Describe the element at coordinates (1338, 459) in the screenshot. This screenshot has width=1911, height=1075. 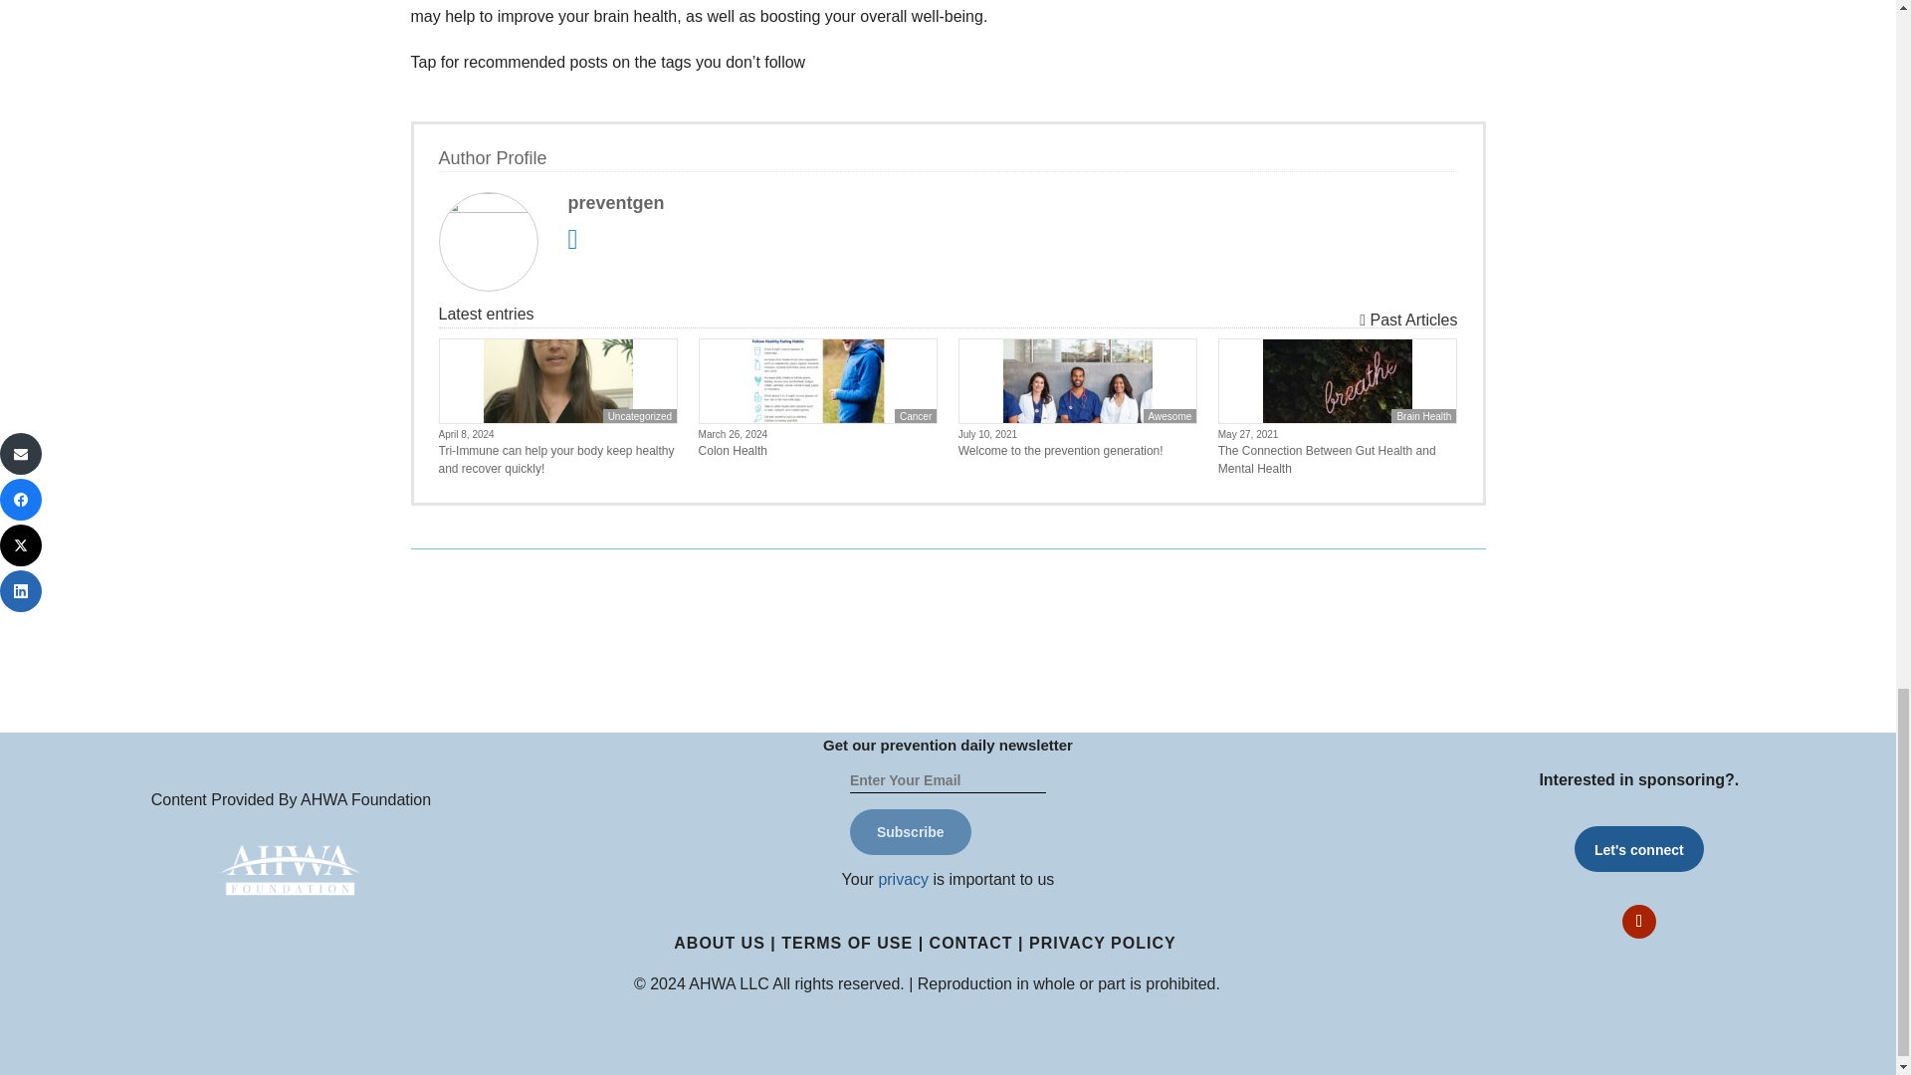
I see `The Connection Between Gut Health and Mental Health` at that location.